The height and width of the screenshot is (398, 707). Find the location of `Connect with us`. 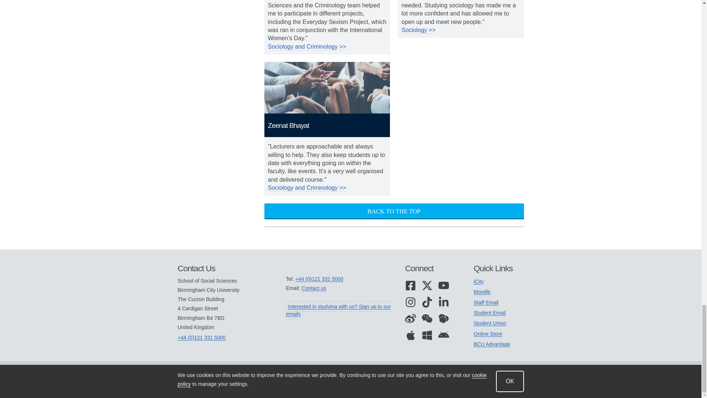

Connect with us is located at coordinates (432, 268).